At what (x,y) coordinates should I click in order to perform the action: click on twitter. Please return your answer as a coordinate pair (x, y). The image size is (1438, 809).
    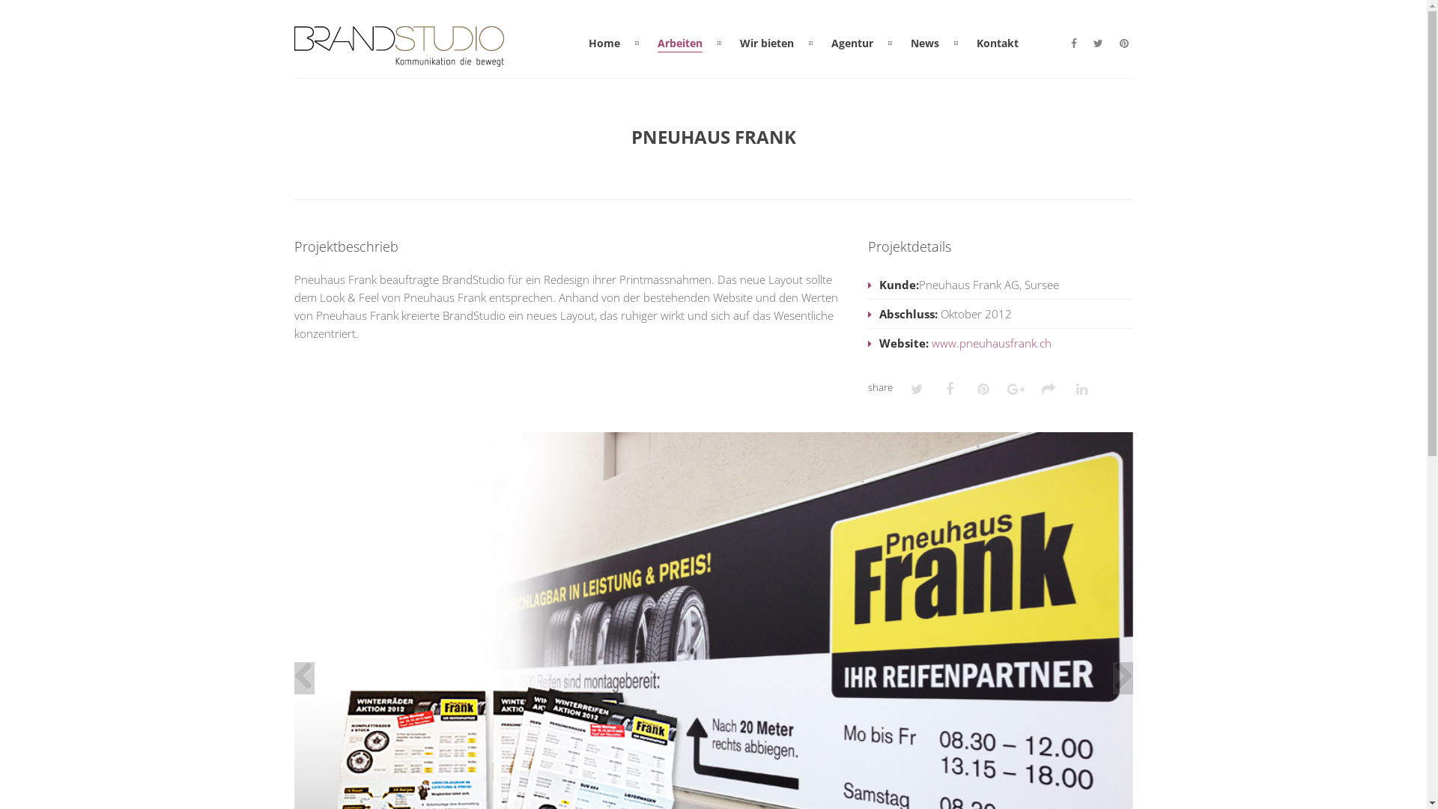
    Looking at the image, I should click on (1098, 43).